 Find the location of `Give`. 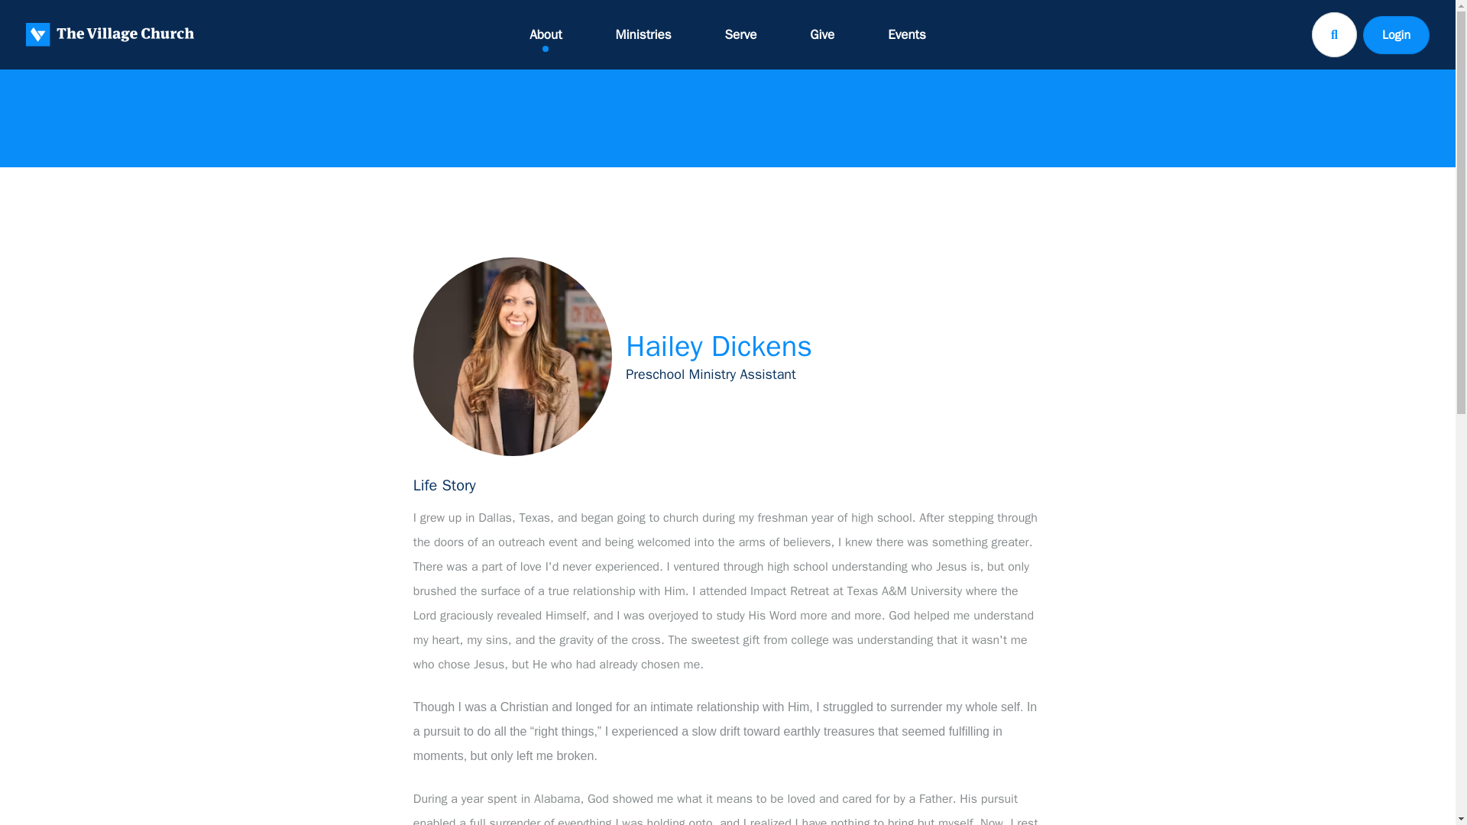

Give is located at coordinates (822, 34).